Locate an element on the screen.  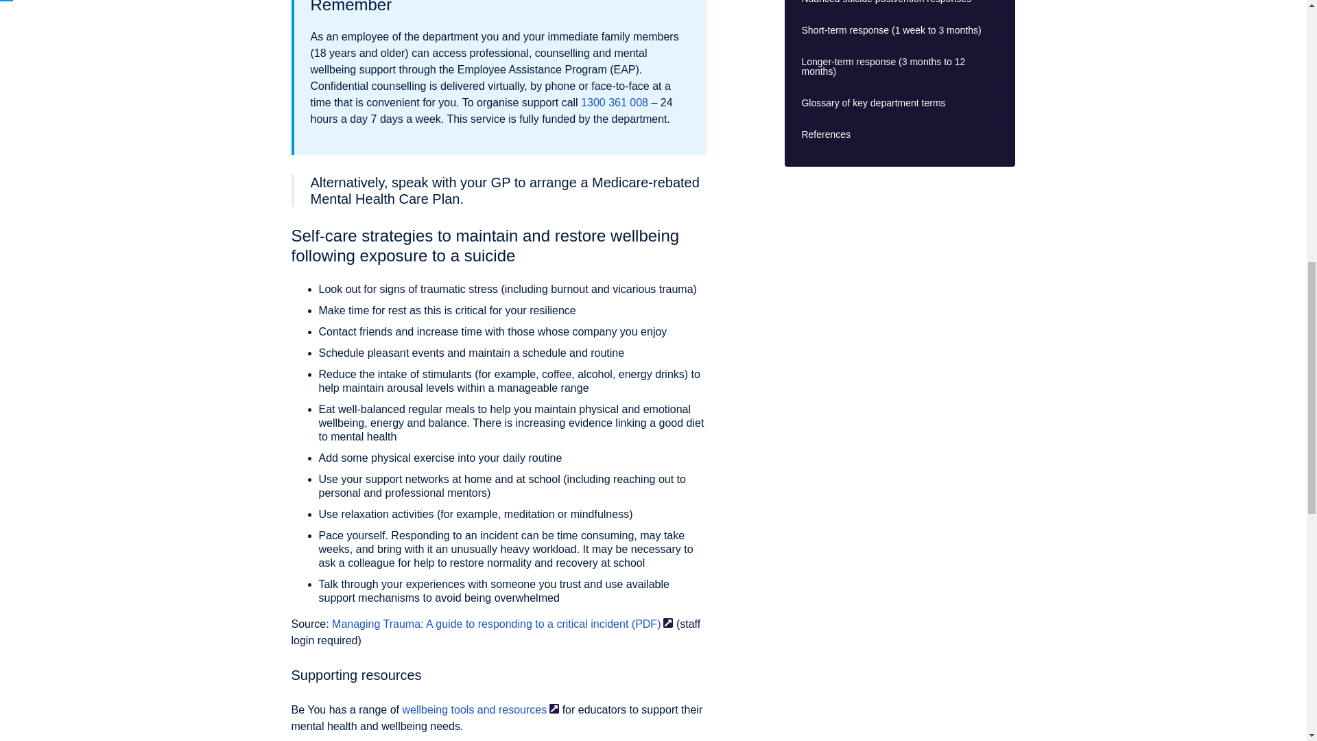
wellbeing tools and resourcesExternal Link is located at coordinates (480, 709).